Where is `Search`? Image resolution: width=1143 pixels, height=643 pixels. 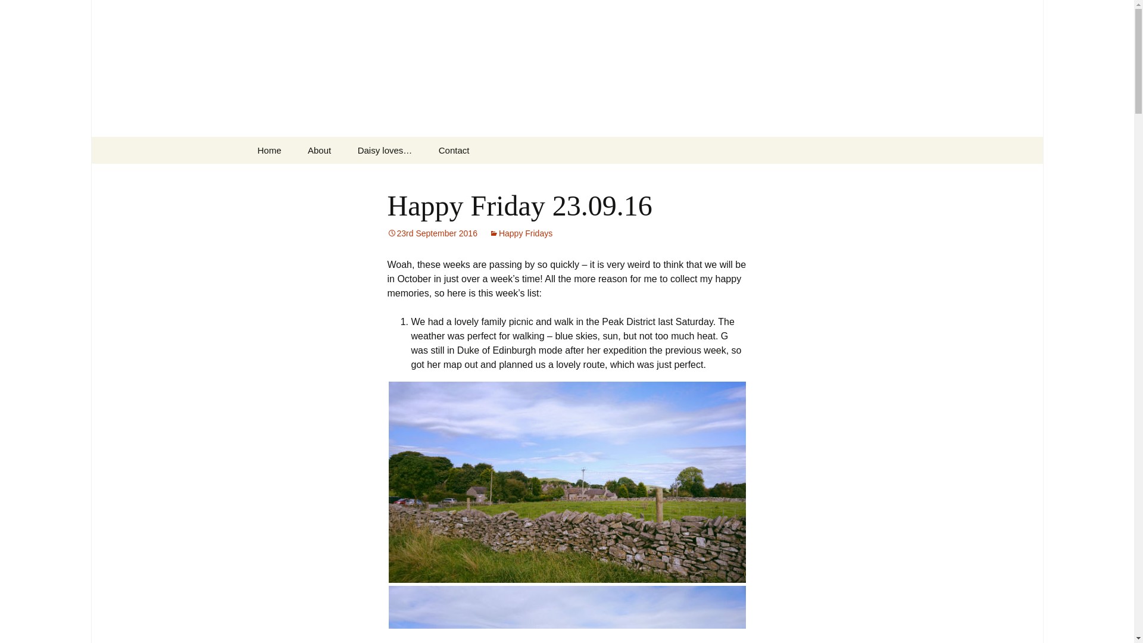 Search is located at coordinates (27, 12).